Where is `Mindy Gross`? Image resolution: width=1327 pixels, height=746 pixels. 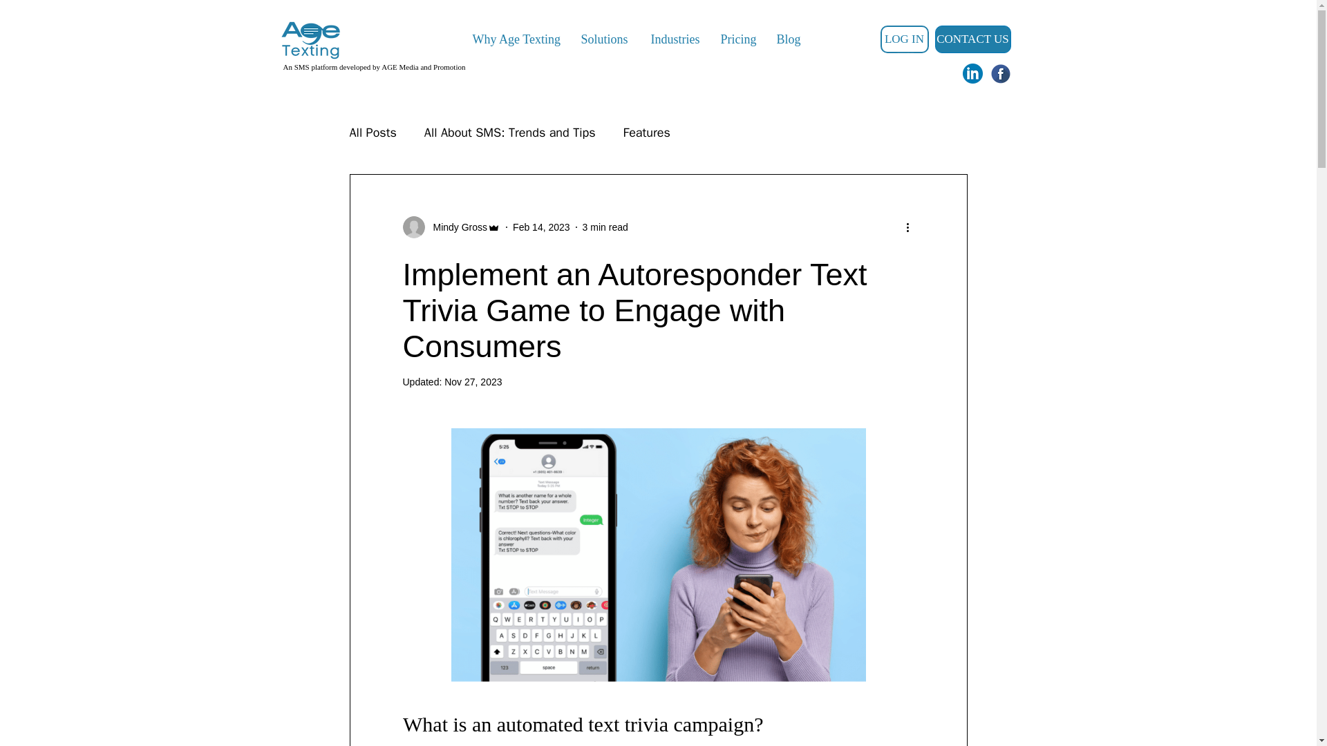
Mindy Gross is located at coordinates (455, 227).